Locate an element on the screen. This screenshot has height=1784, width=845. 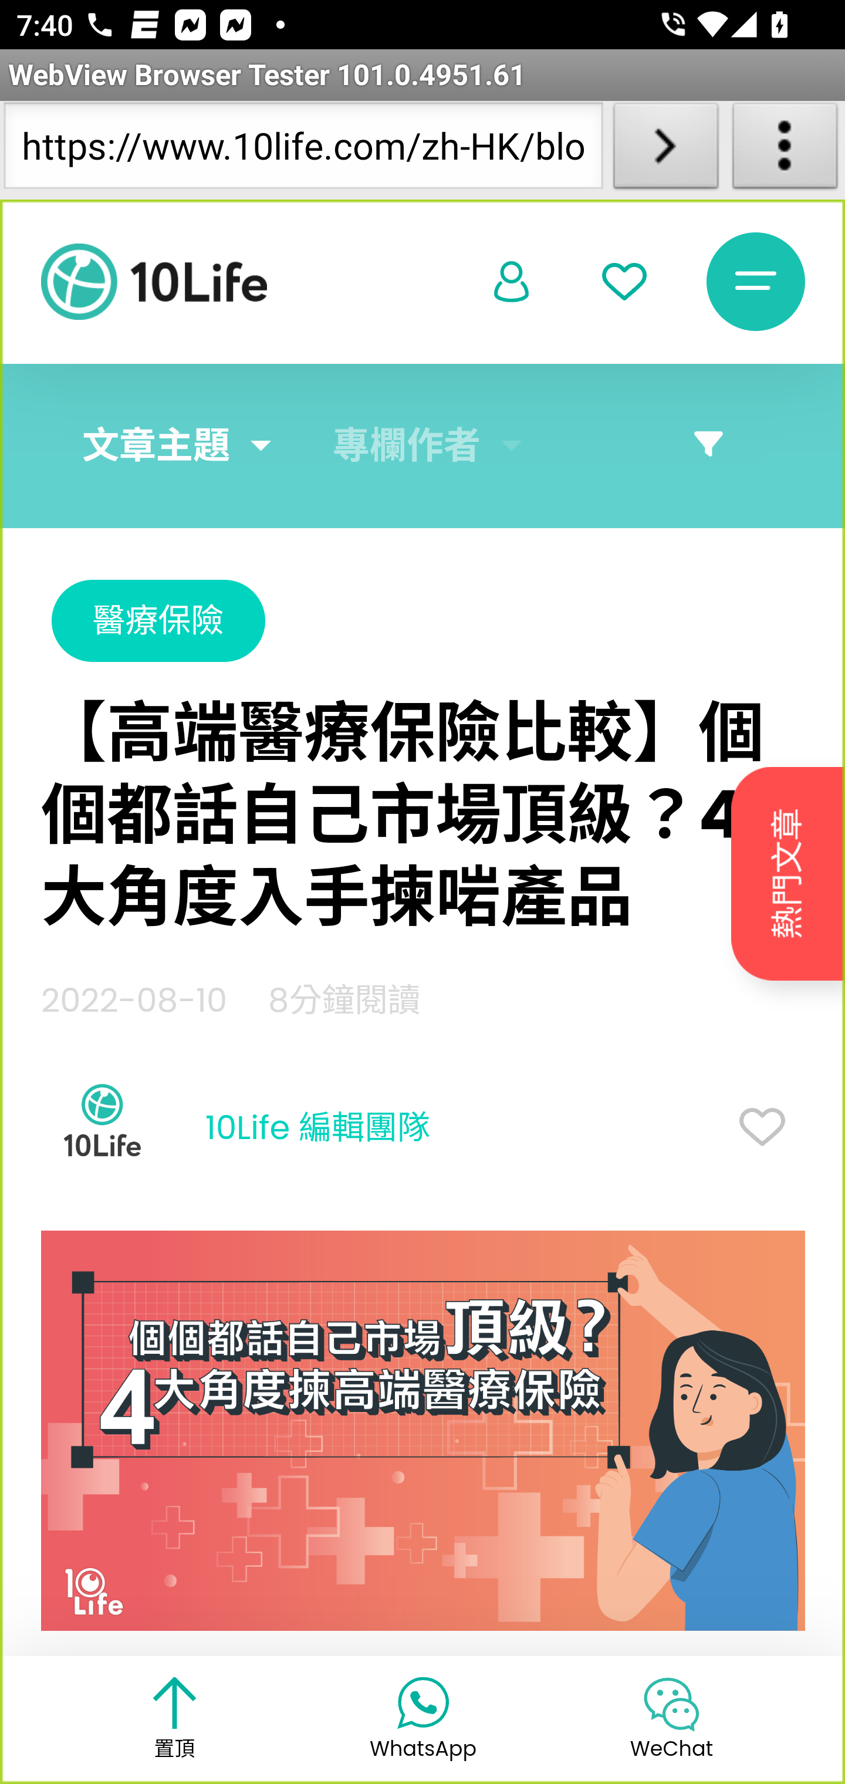
About WebView is located at coordinates (785, 150).